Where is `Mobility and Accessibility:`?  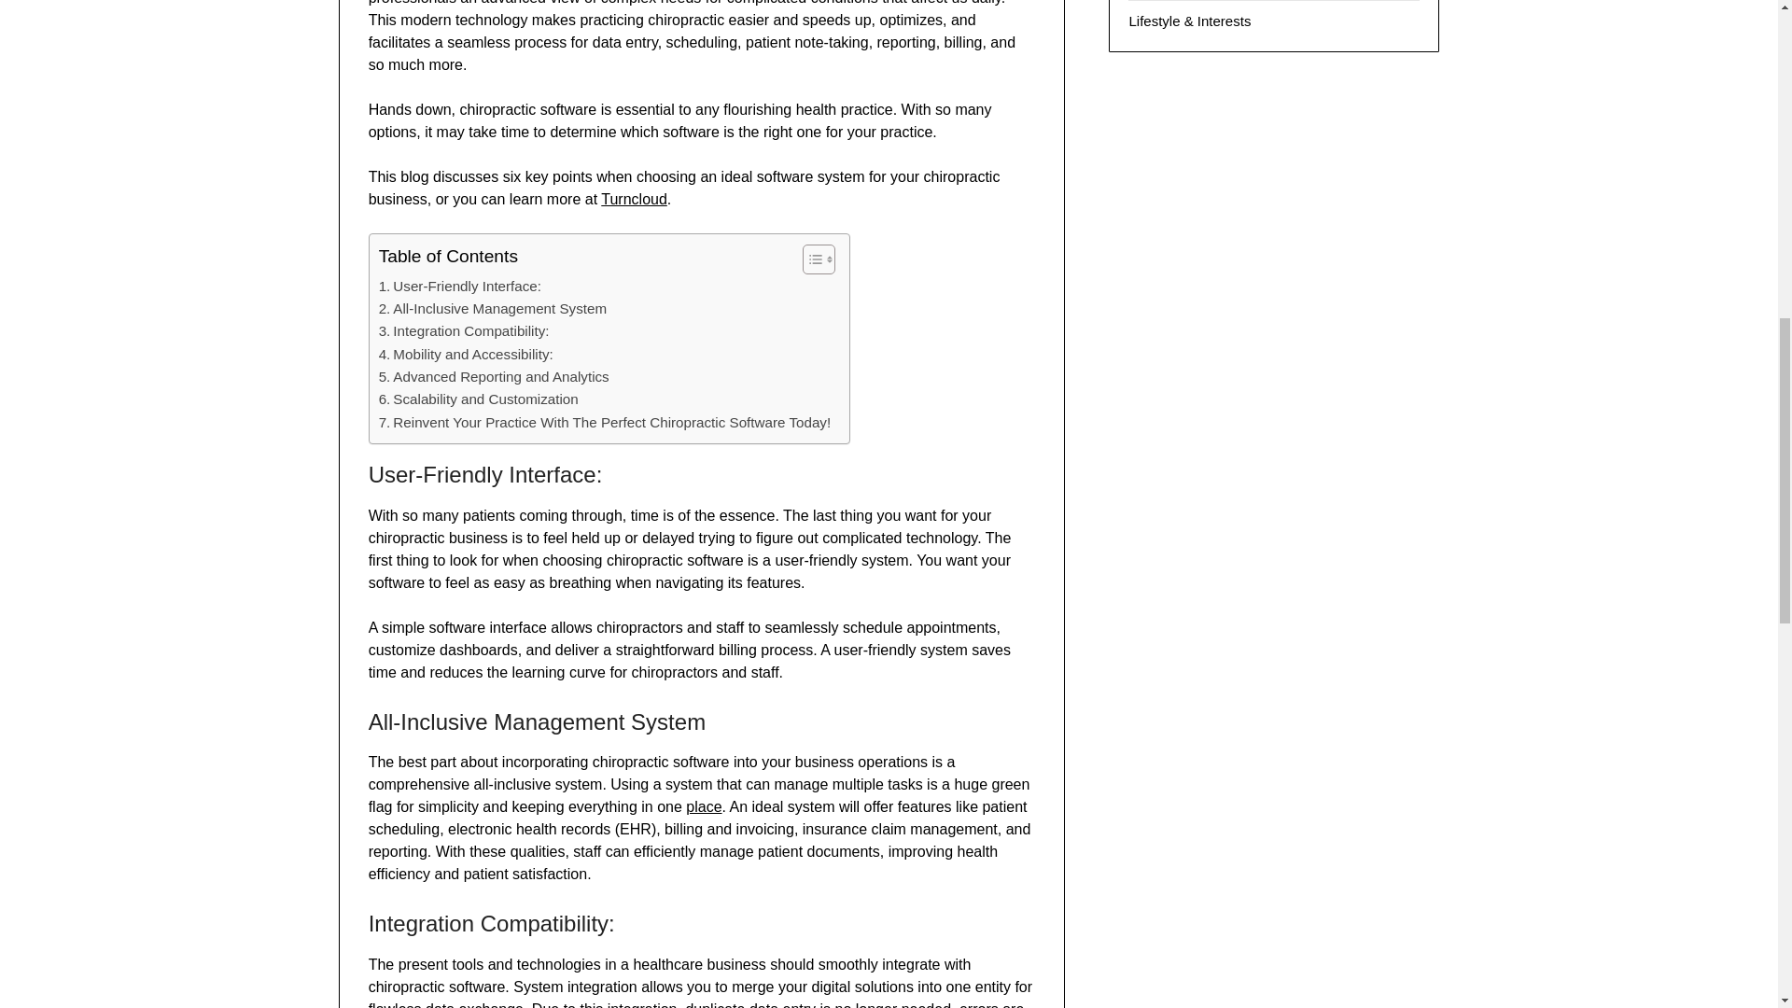
Mobility and Accessibility: is located at coordinates (466, 355).